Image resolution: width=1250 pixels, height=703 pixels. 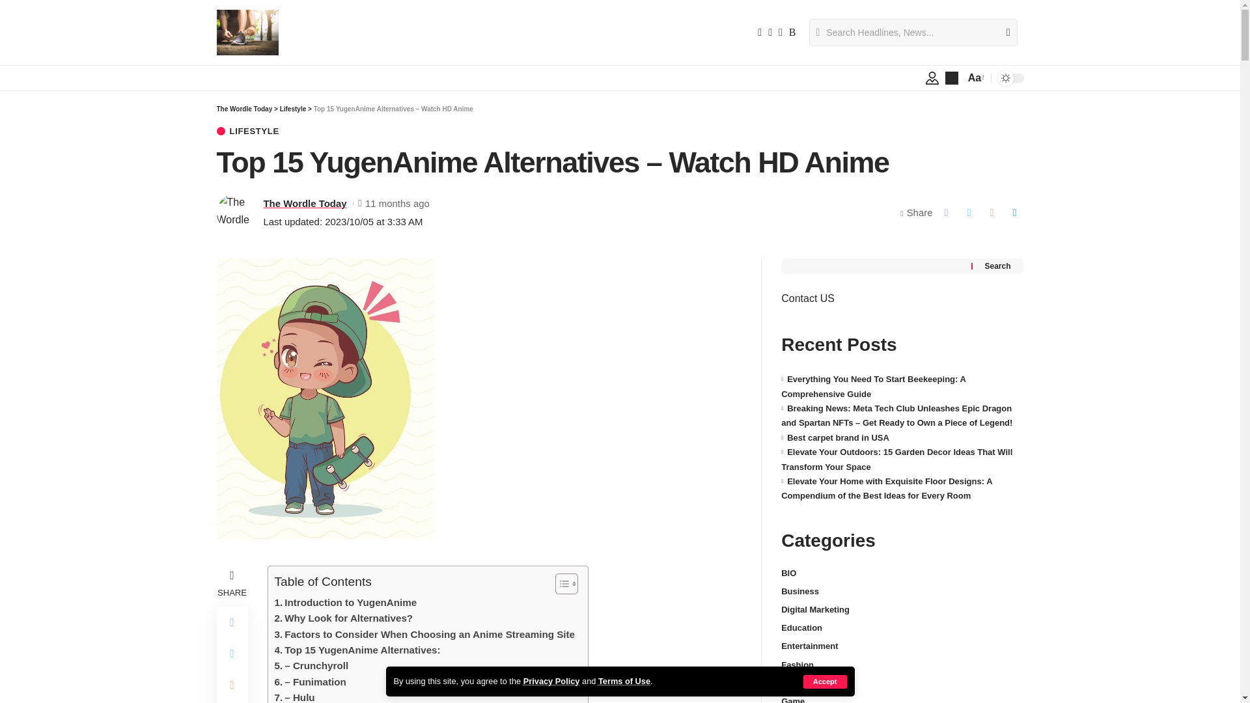 I want to click on Terms of Use, so click(x=624, y=681).